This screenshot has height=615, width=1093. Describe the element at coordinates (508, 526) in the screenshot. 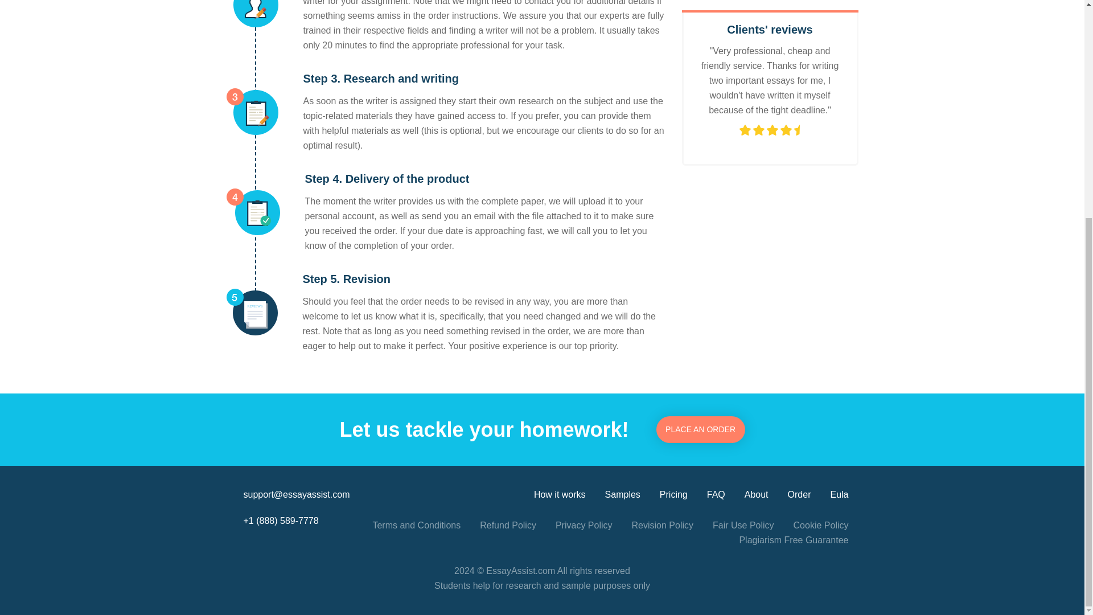

I see `Refund Policy` at that location.